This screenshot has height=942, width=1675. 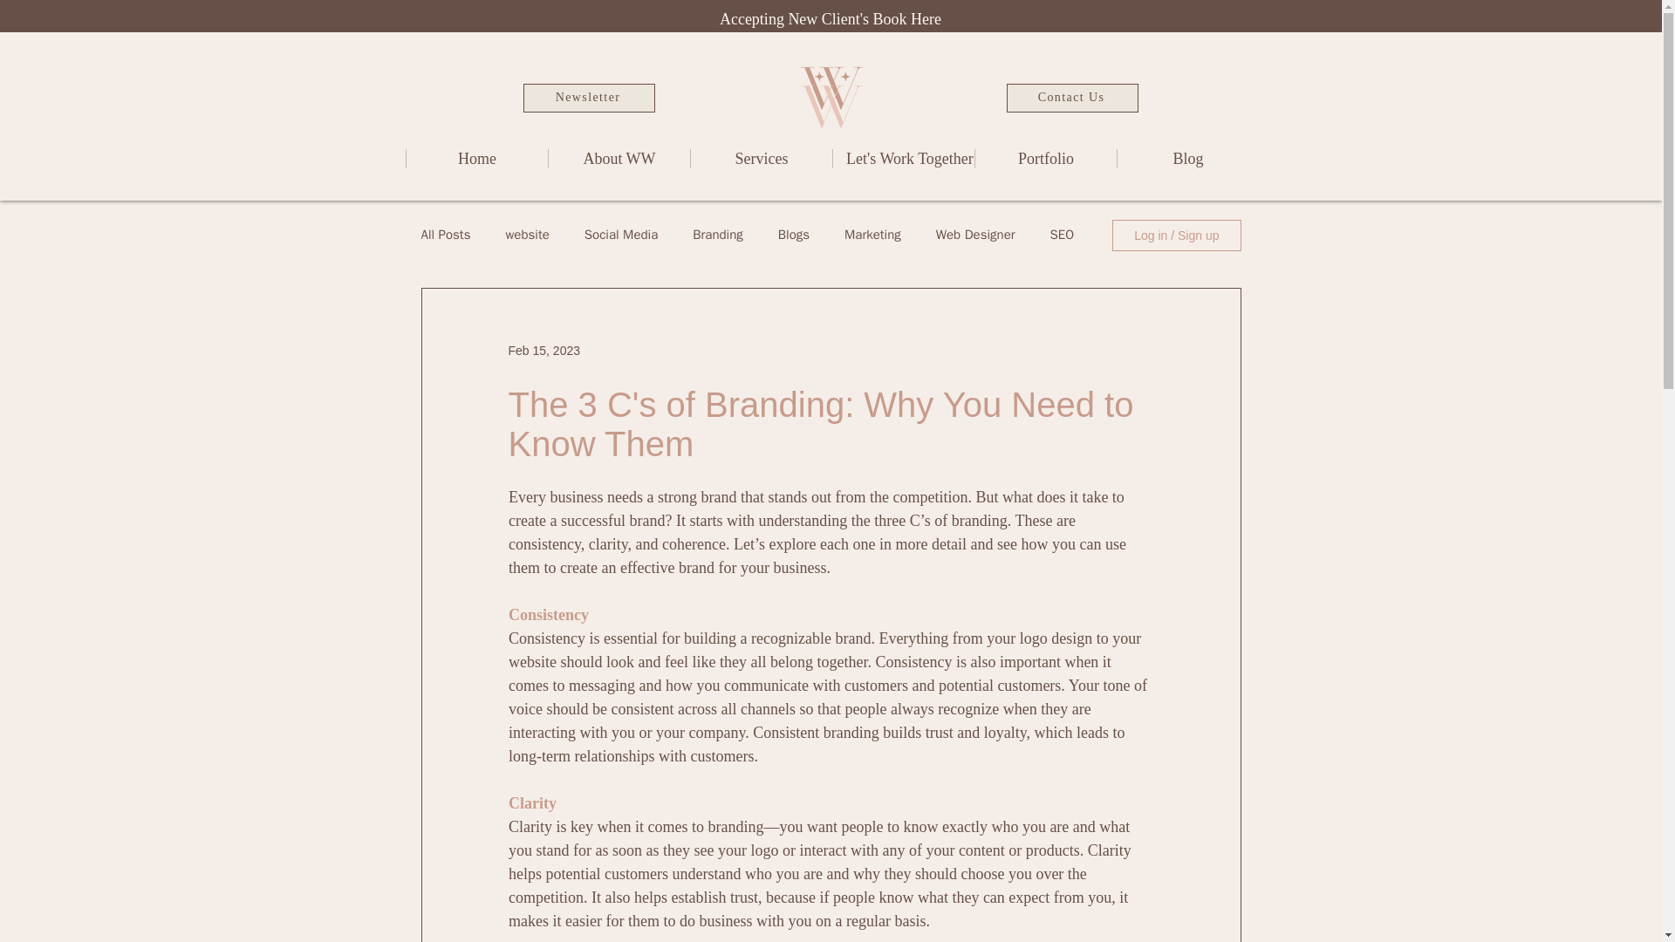 What do you see at coordinates (1045, 159) in the screenshot?
I see `Portfolio` at bounding box center [1045, 159].